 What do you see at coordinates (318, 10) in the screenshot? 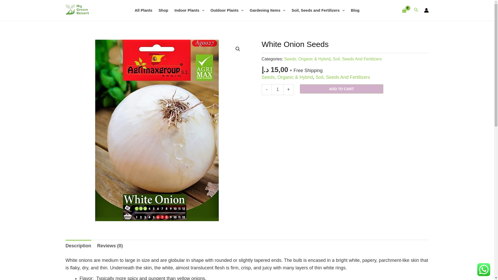
I see `Soil, Seeds and Fertilizers` at bounding box center [318, 10].